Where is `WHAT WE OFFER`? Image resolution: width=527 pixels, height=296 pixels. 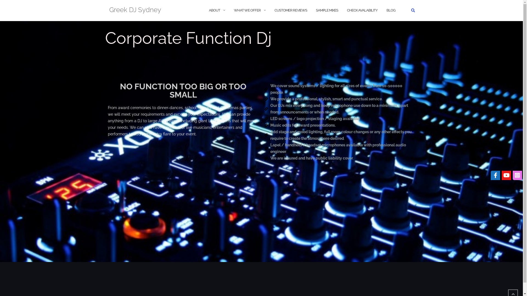 WHAT WE OFFER is located at coordinates (247, 10).